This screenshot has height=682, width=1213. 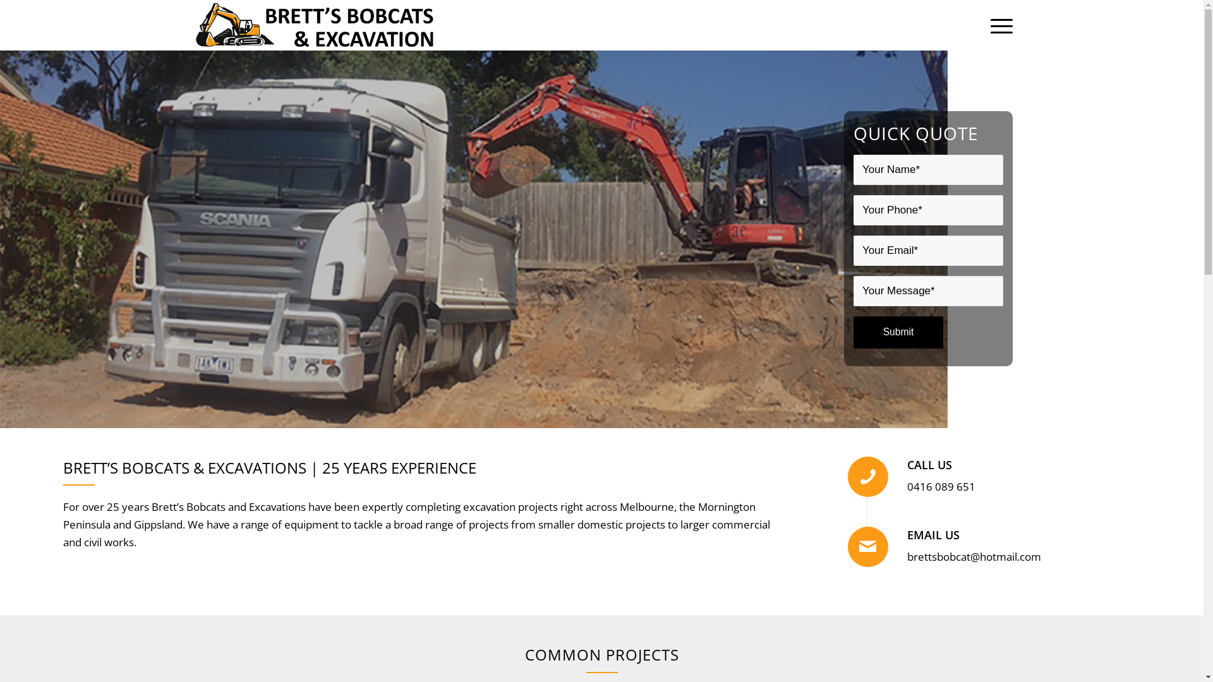 I want to click on 0416 089 651, so click(x=941, y=486).